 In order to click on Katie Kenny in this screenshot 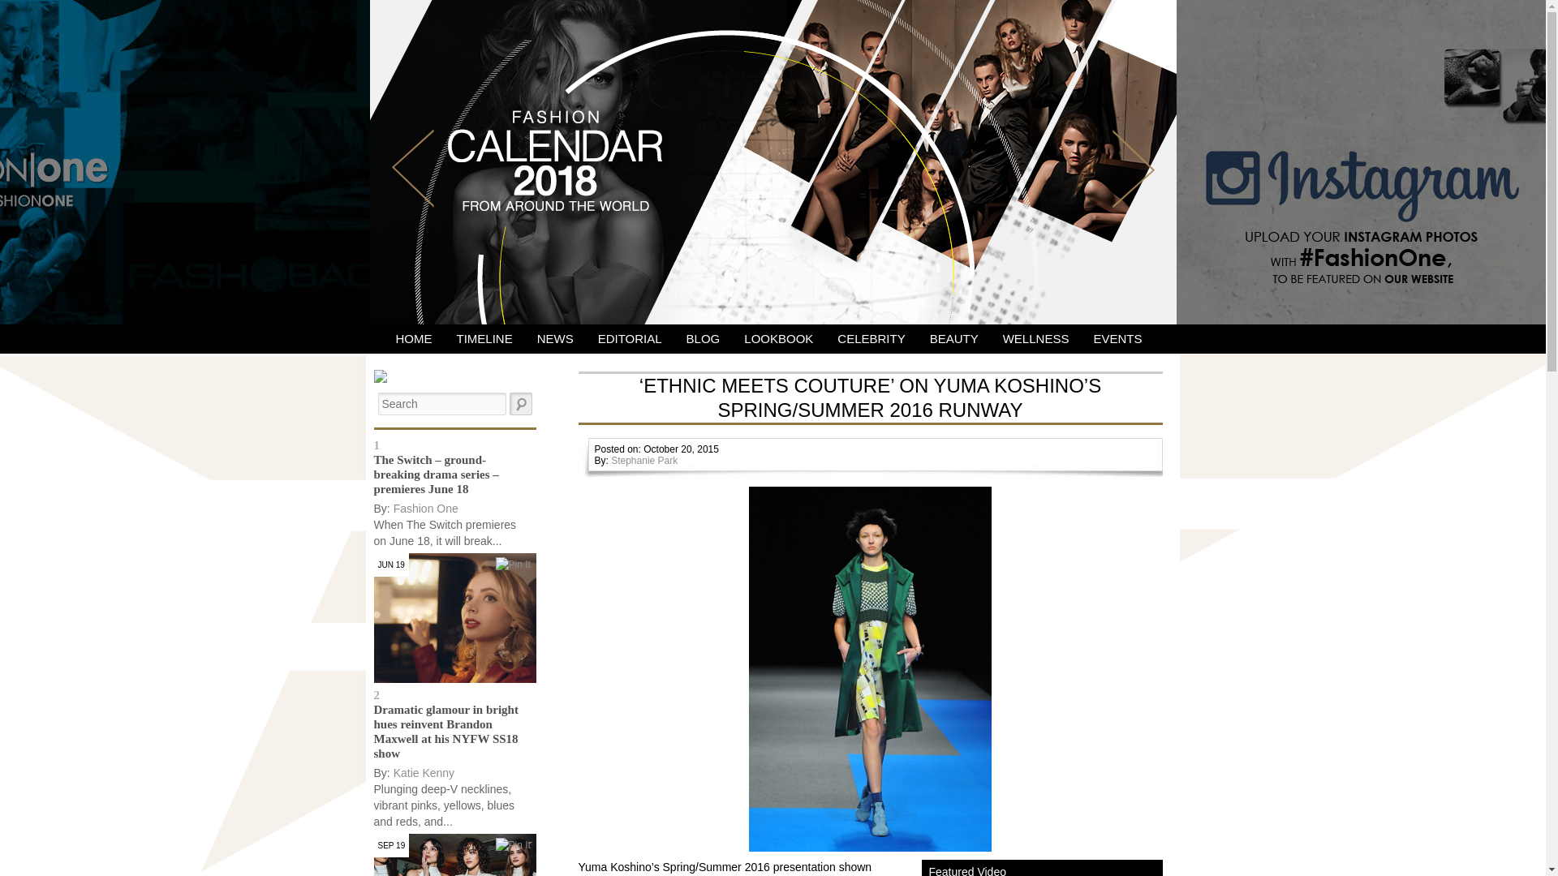, I will do `click(424, 773)`.